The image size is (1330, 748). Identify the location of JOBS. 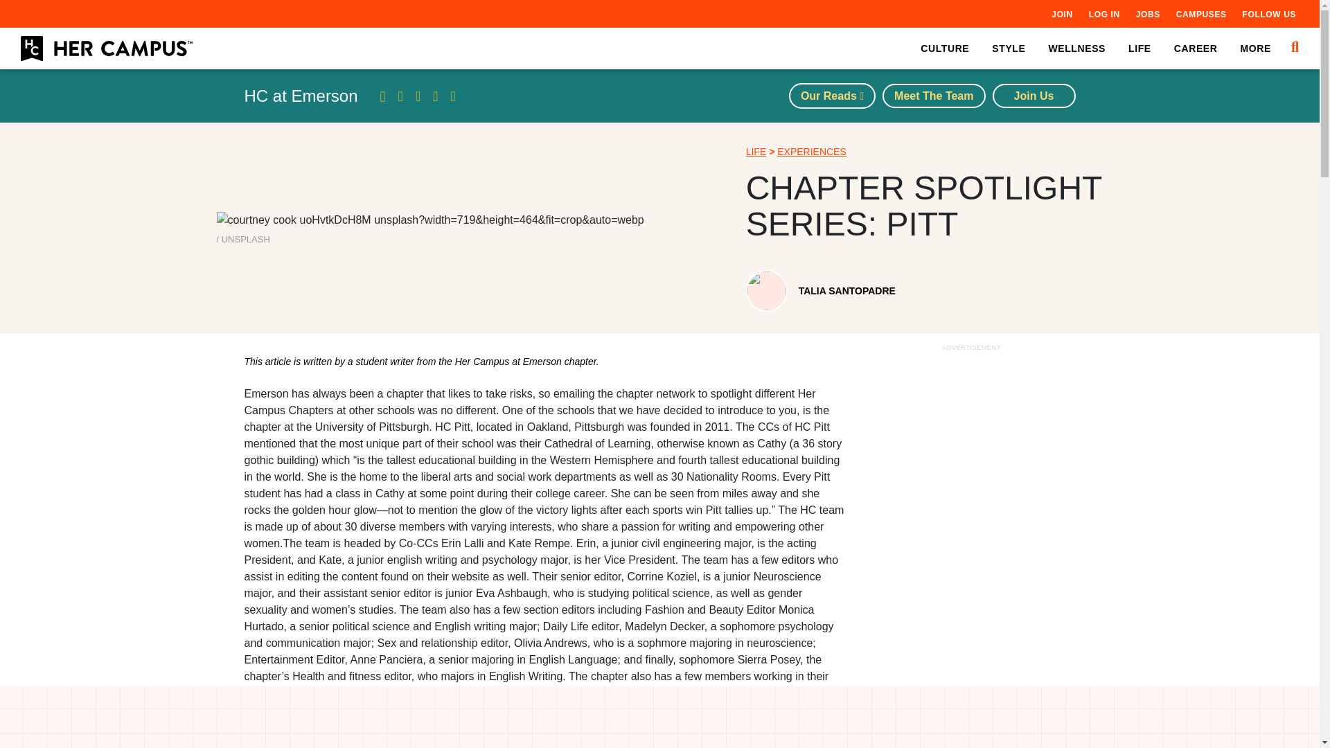
(1147, 14).